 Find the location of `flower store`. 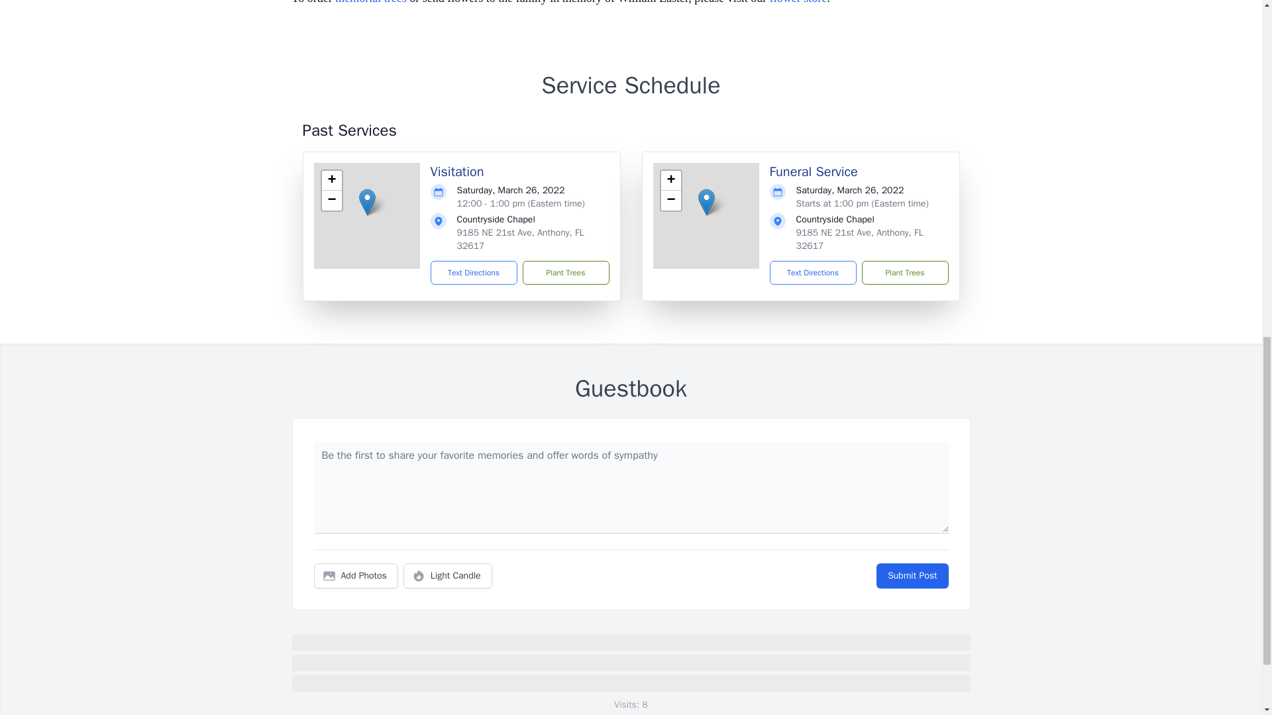

flower store is located at coordinates (798, 2).